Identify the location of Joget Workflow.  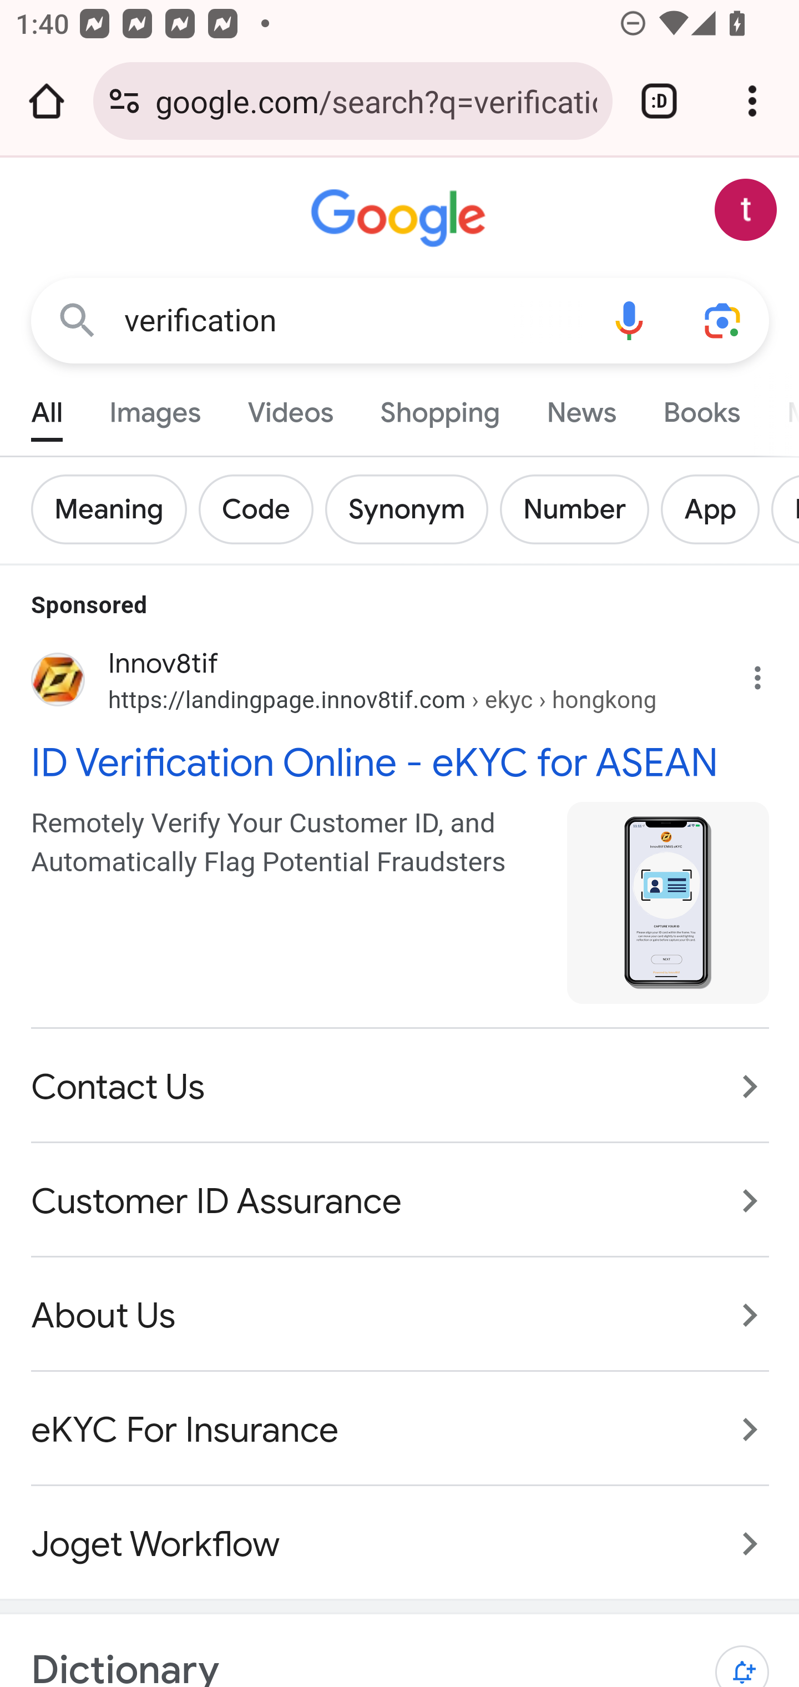
(401, 1533).